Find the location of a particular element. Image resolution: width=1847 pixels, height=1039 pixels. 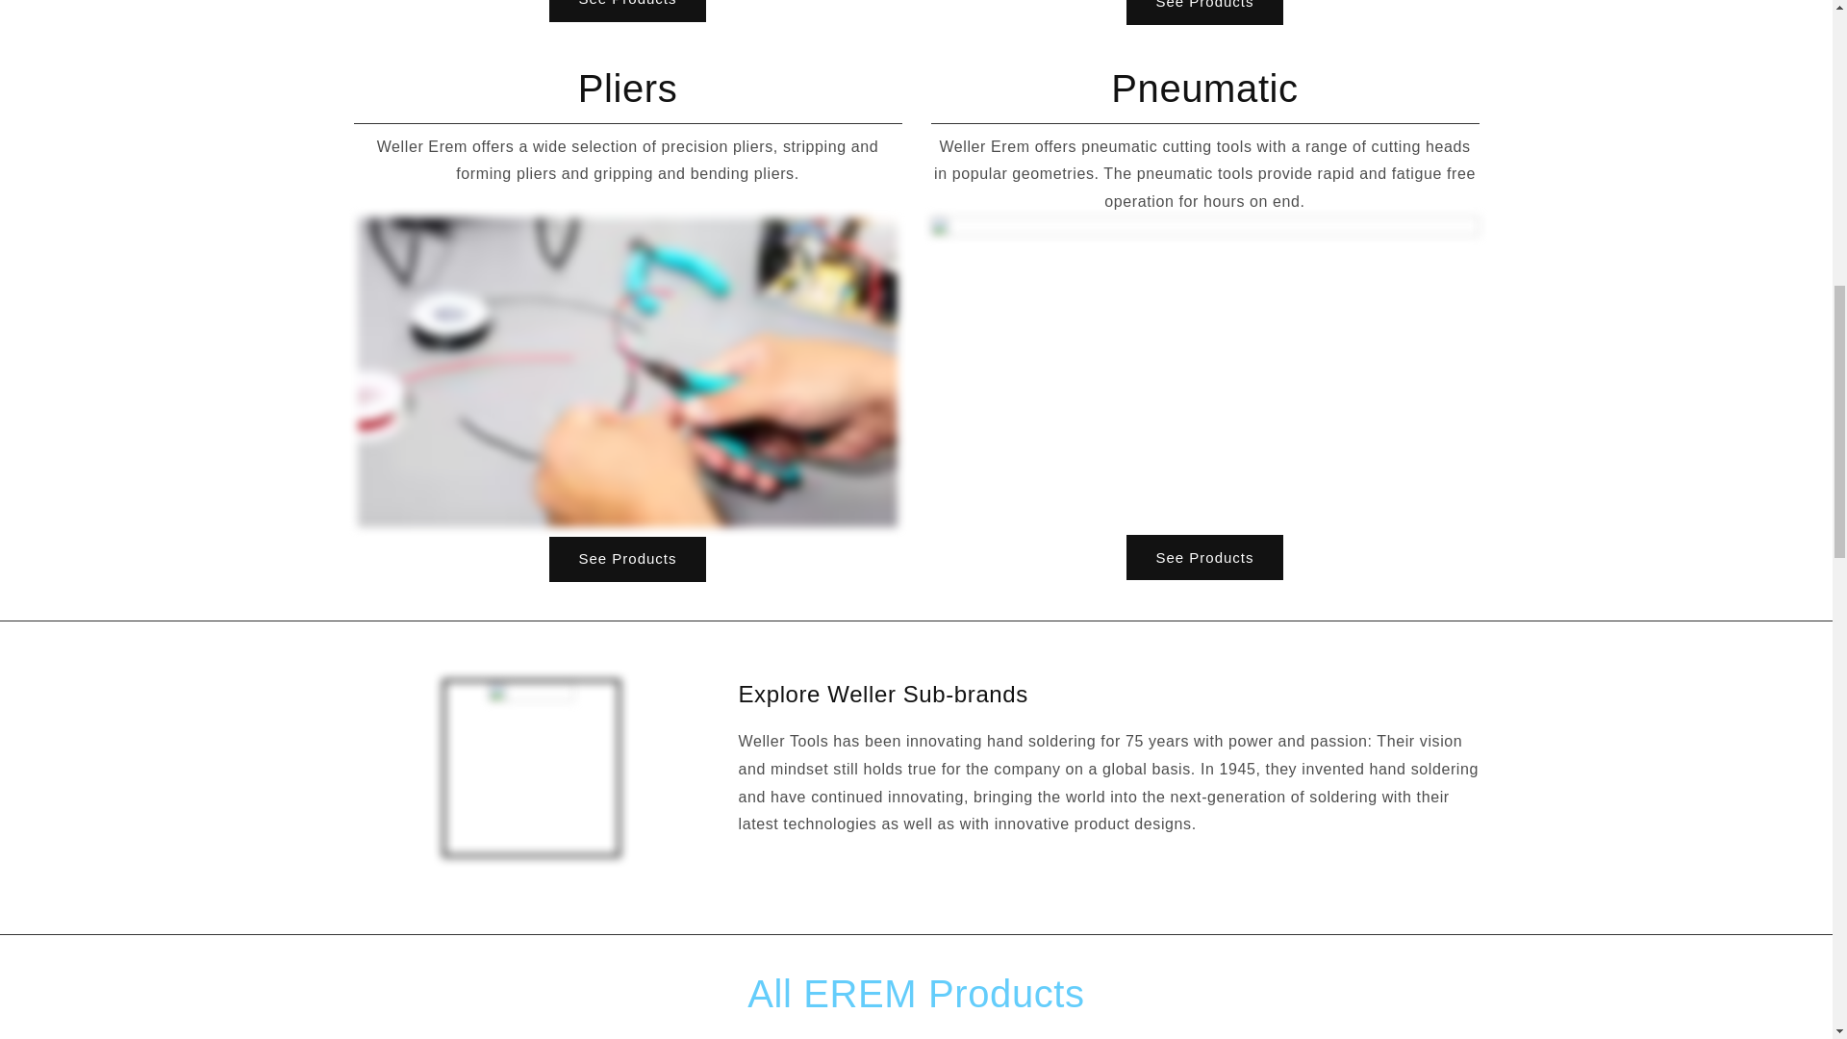

See Products is located at coordinates (1204, 557).